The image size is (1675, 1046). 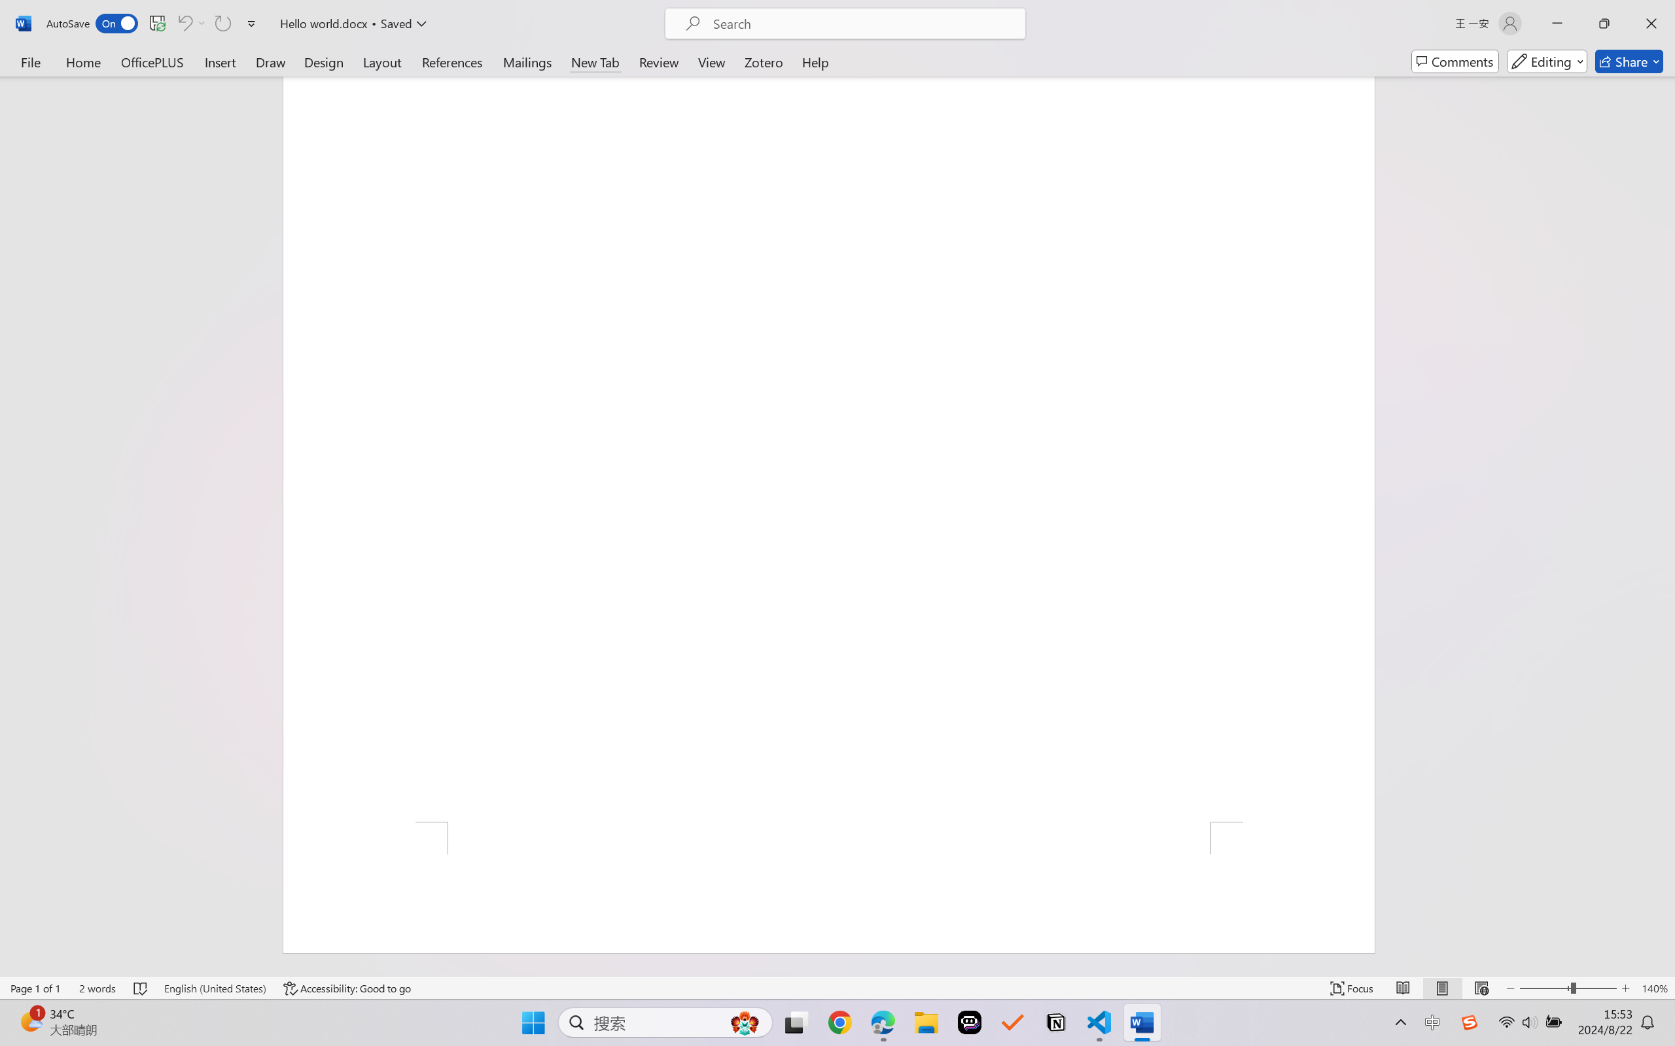 What do you see at coordinates (215, 988) in the screenshot?
I see `Language English (United States)` at bounding box center [215, 988].